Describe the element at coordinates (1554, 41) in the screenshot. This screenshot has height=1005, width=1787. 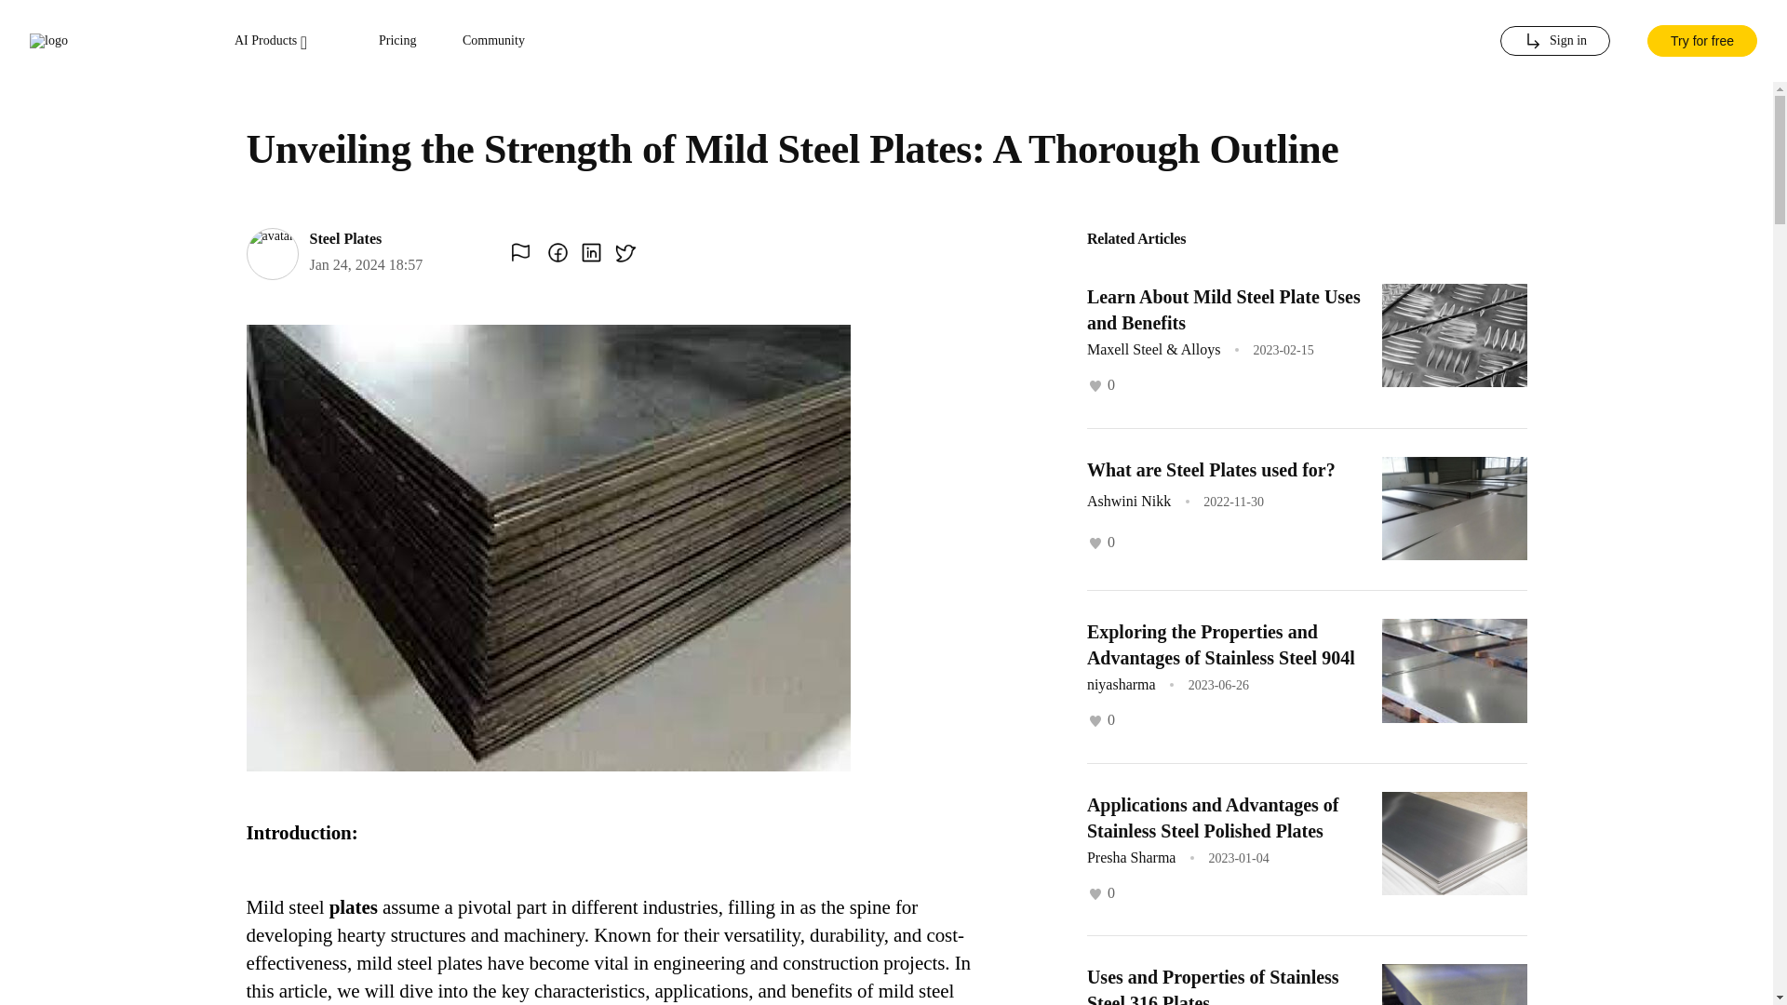
I see ` Sign in` at that location.